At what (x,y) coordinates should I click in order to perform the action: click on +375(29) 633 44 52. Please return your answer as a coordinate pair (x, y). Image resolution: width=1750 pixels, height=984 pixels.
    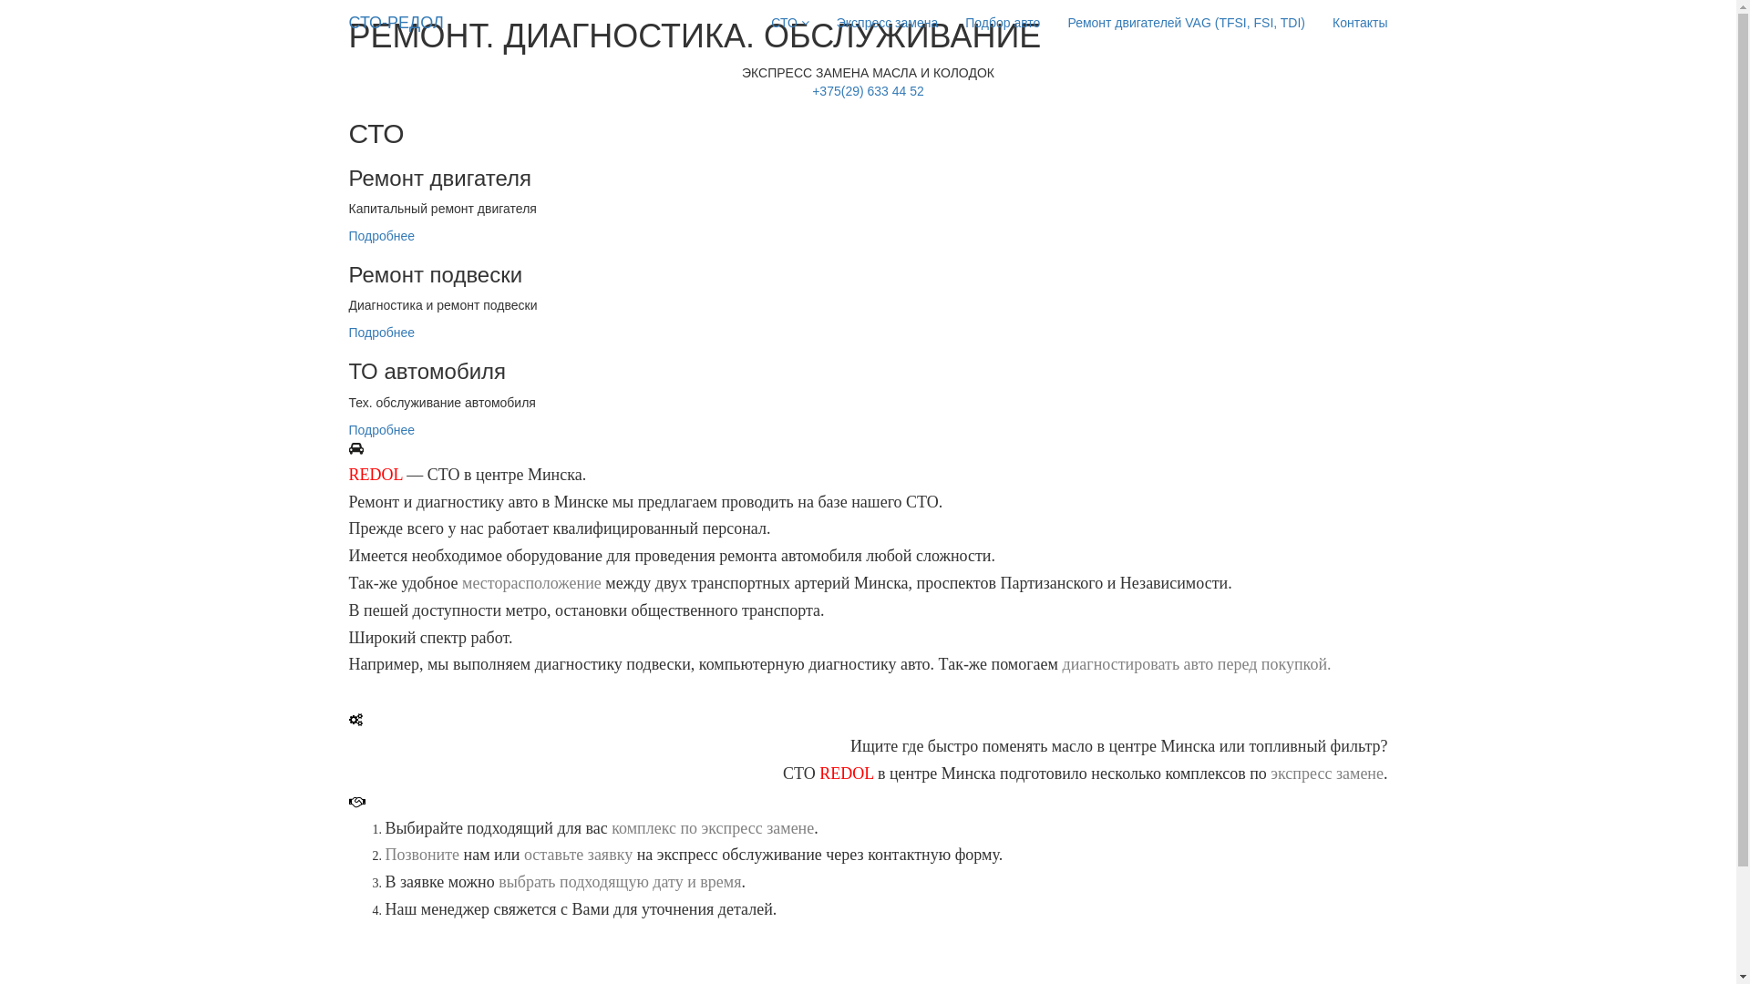
    Looking at the image, I should click on (868, 91).